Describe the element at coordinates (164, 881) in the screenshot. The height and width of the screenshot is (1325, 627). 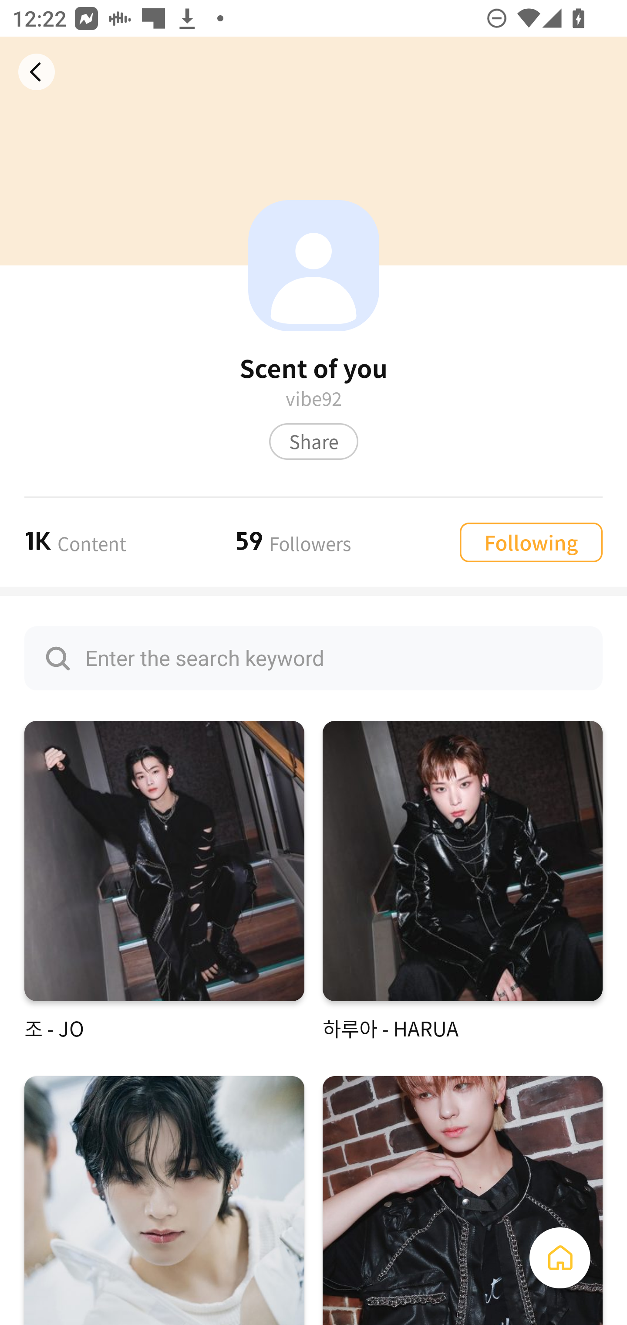
I see `조  -  JO` at that location.